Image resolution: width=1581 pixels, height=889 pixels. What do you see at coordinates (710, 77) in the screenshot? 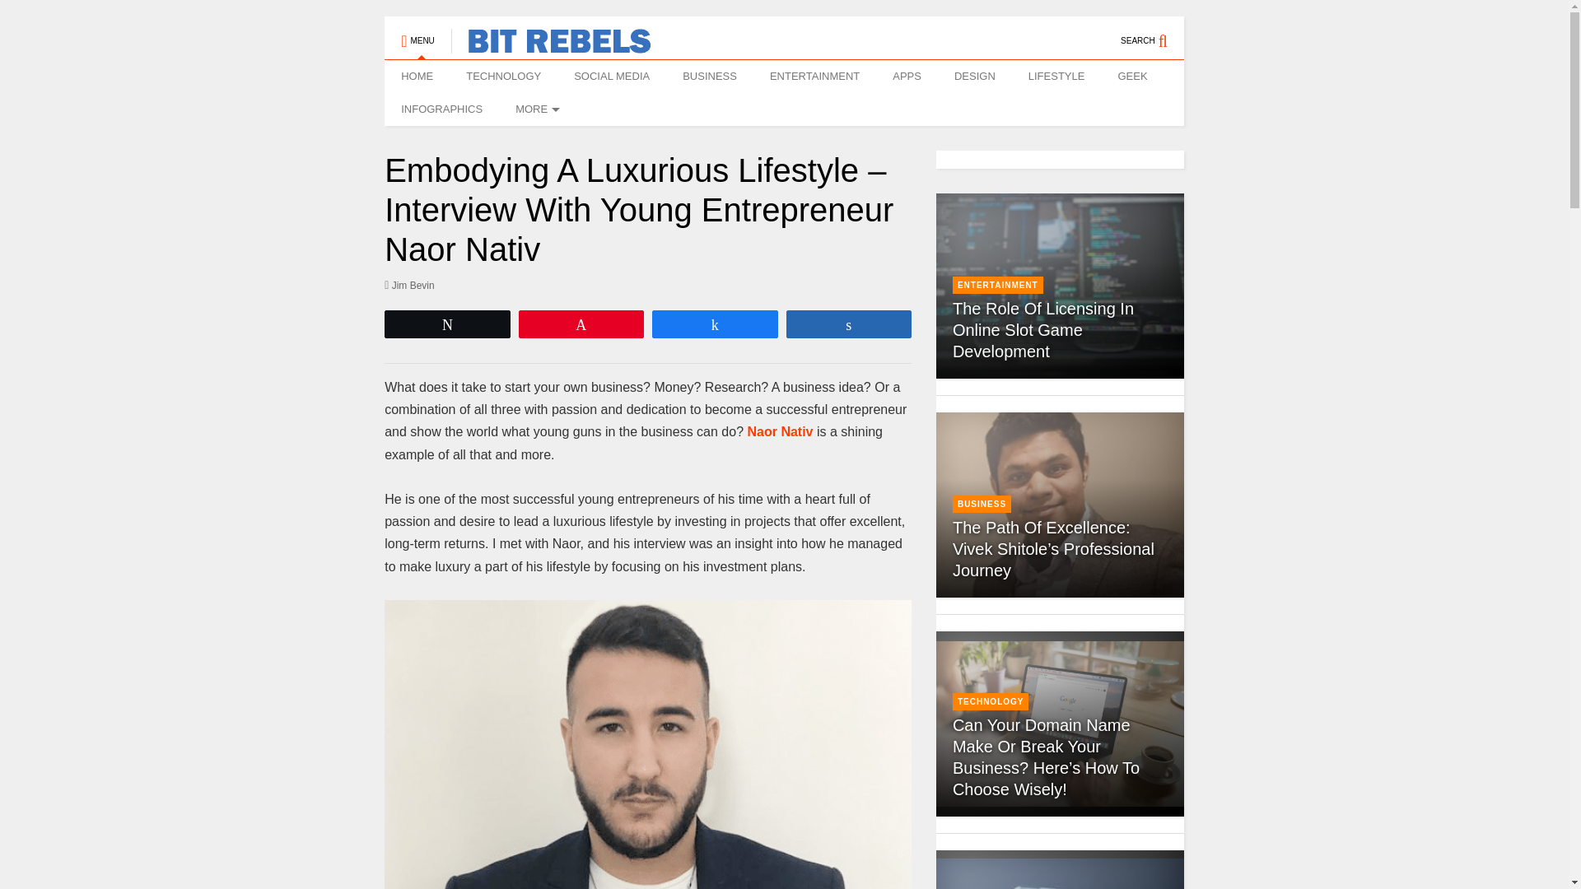
I see `BUSINESS` at bounding box center [710, 77].